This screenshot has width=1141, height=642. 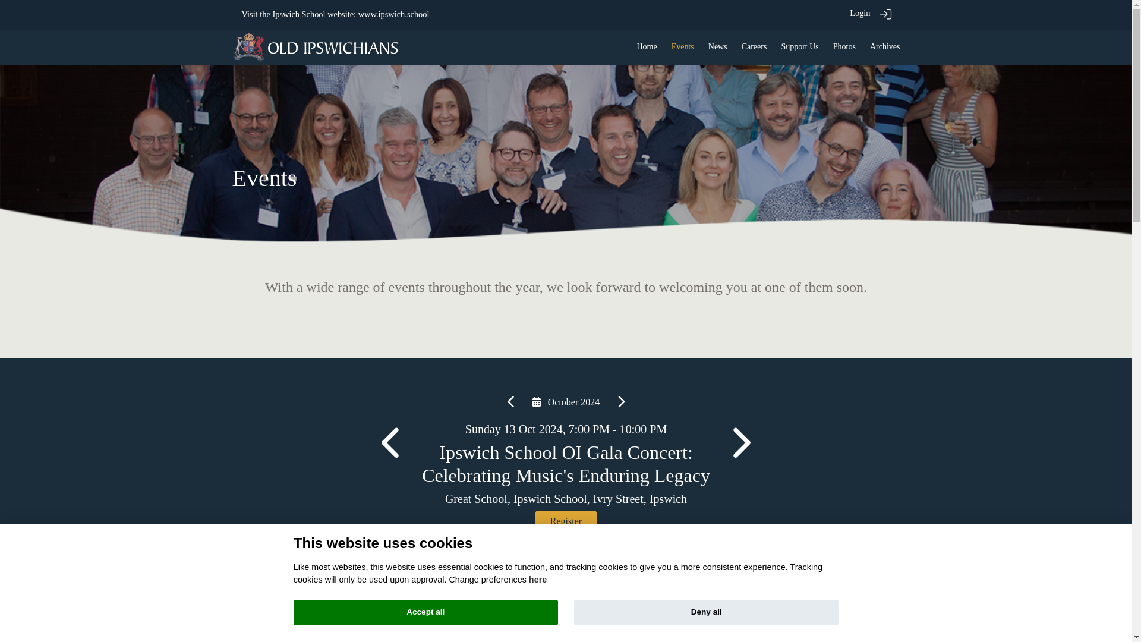 What do you see at coordinates (859, 13) in the screenshot?
I see `Login` at bounding box center [859, 13].